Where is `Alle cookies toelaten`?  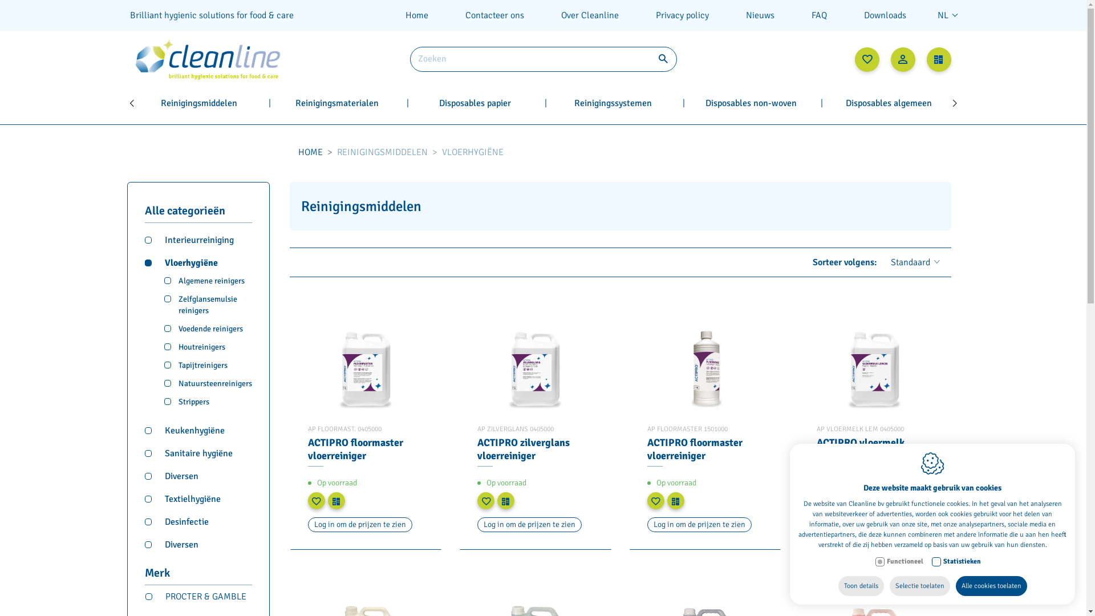 Alle cookies toelaten is located at coordinates (991, 586).